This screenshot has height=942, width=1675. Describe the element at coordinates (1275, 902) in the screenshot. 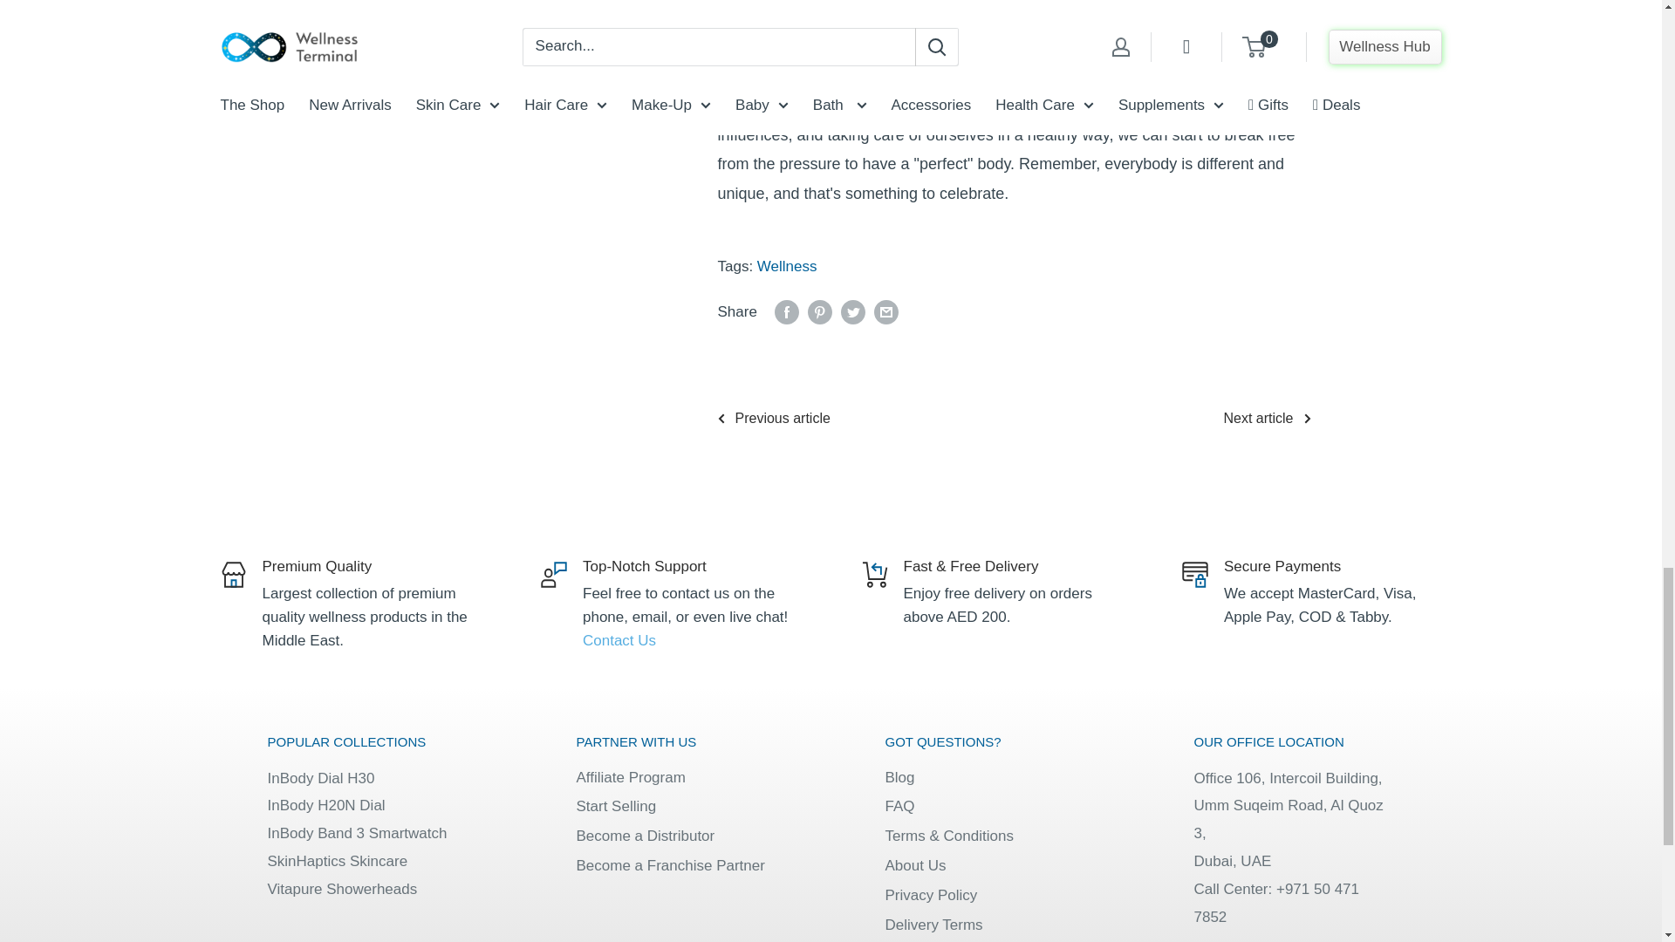

I see `Call Us` at that location.